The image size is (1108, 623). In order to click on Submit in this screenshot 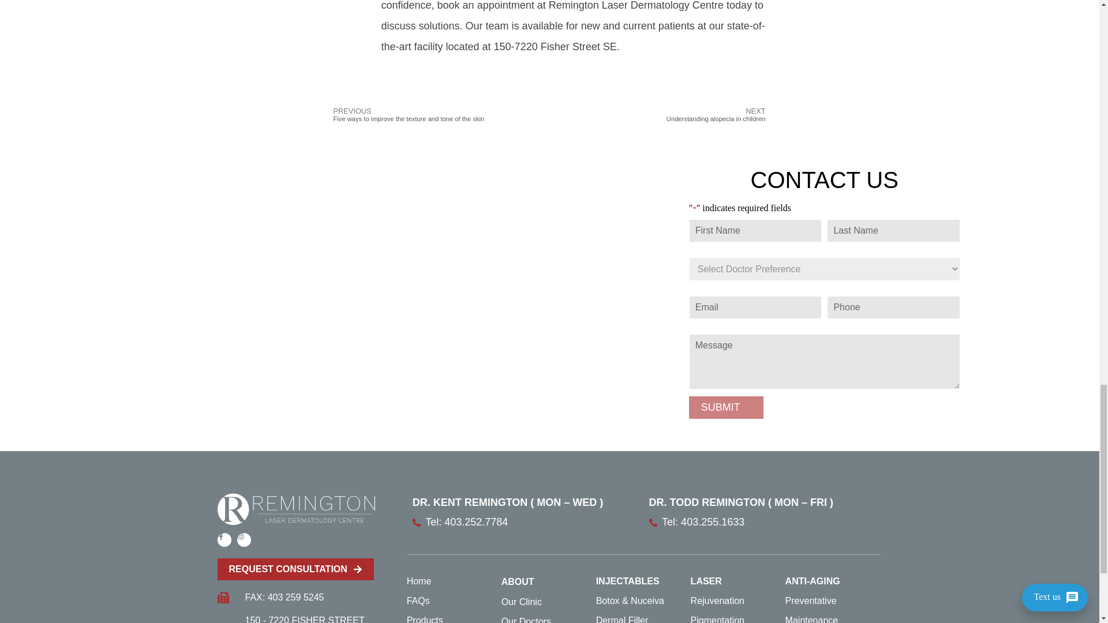, I will do `click(726, 407)`.